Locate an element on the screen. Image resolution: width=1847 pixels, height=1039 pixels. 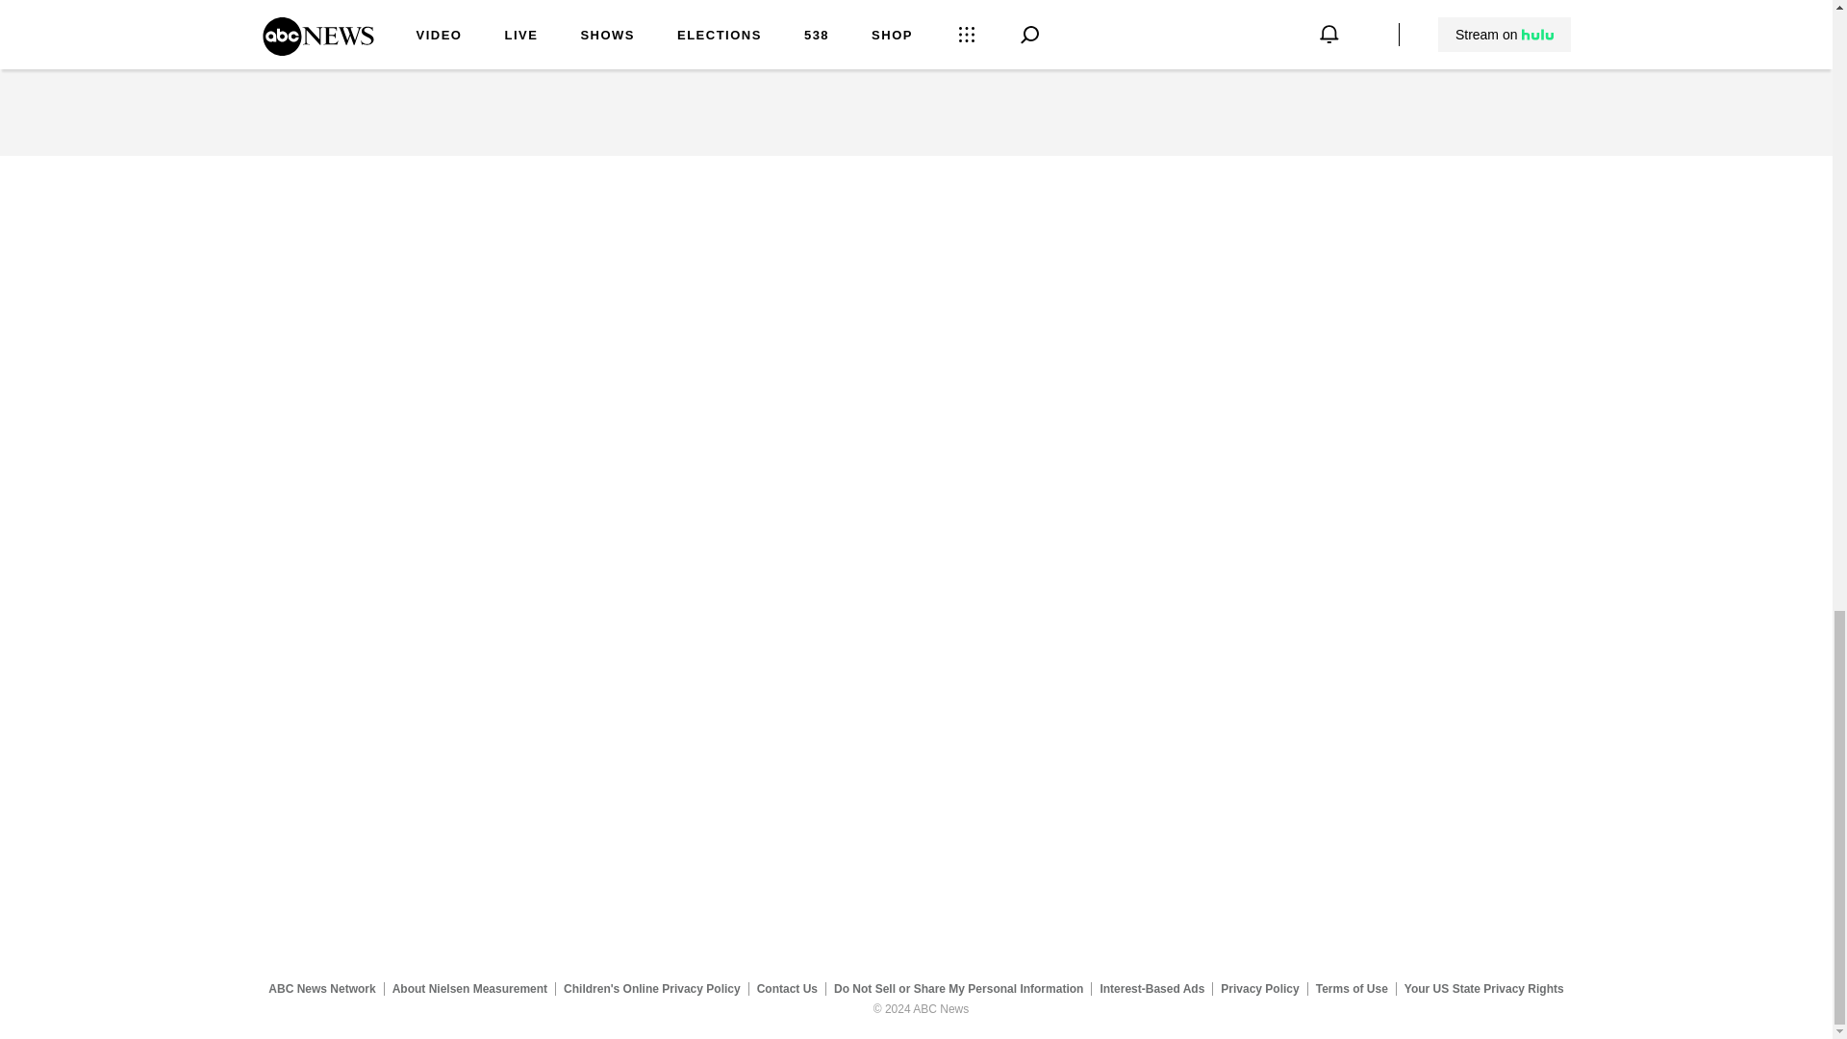
Children's Online Privacy Policy is located at coordinates (652, 988).